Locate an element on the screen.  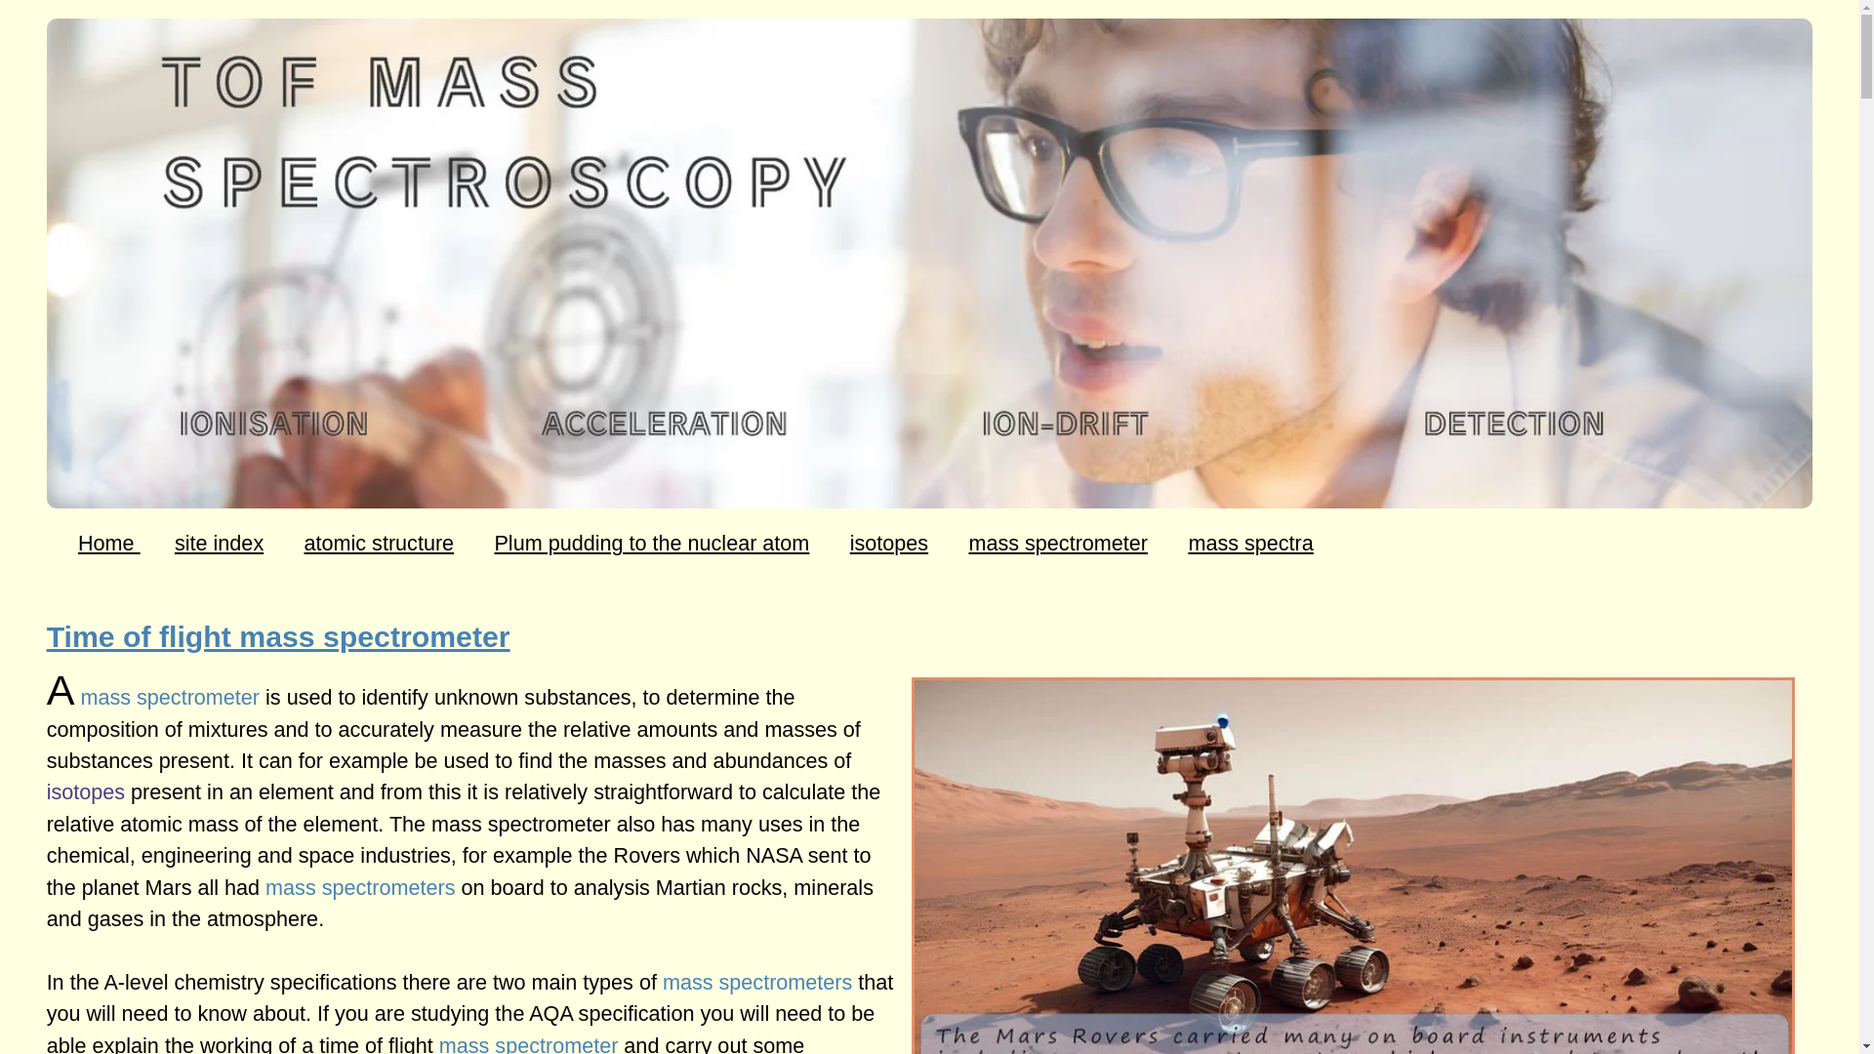
mass spectra is located at coordinates (1250, 543).